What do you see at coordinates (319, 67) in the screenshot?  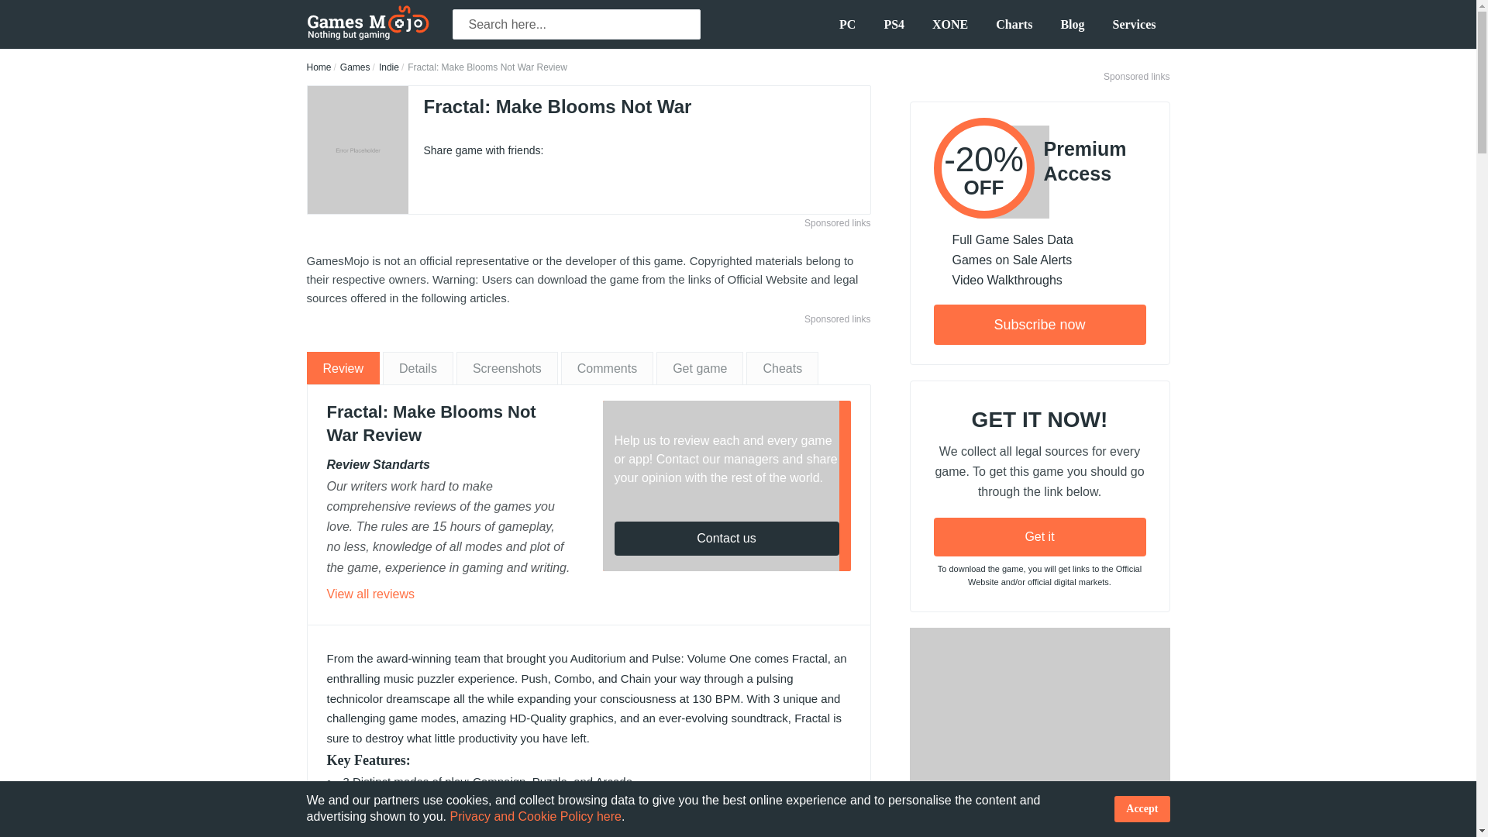 I see `Home` at bounding box center [319, 67].